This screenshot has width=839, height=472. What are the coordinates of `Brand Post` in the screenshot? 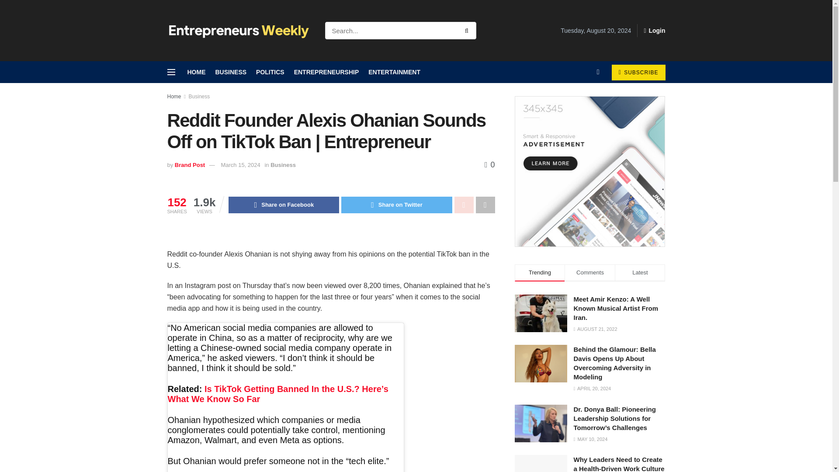 It's located at (190, 165).